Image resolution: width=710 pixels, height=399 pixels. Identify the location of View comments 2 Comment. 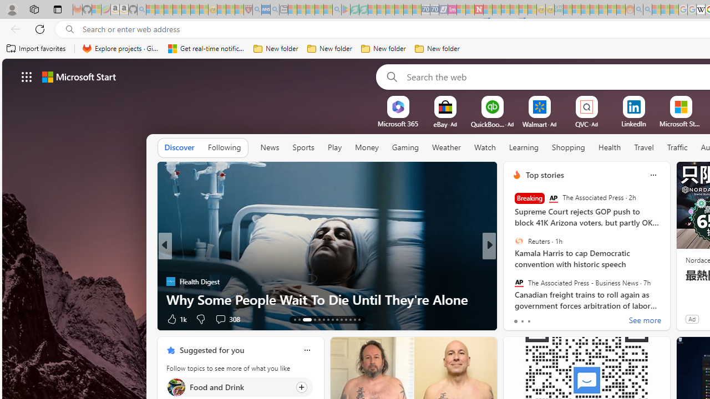
(566, 318).